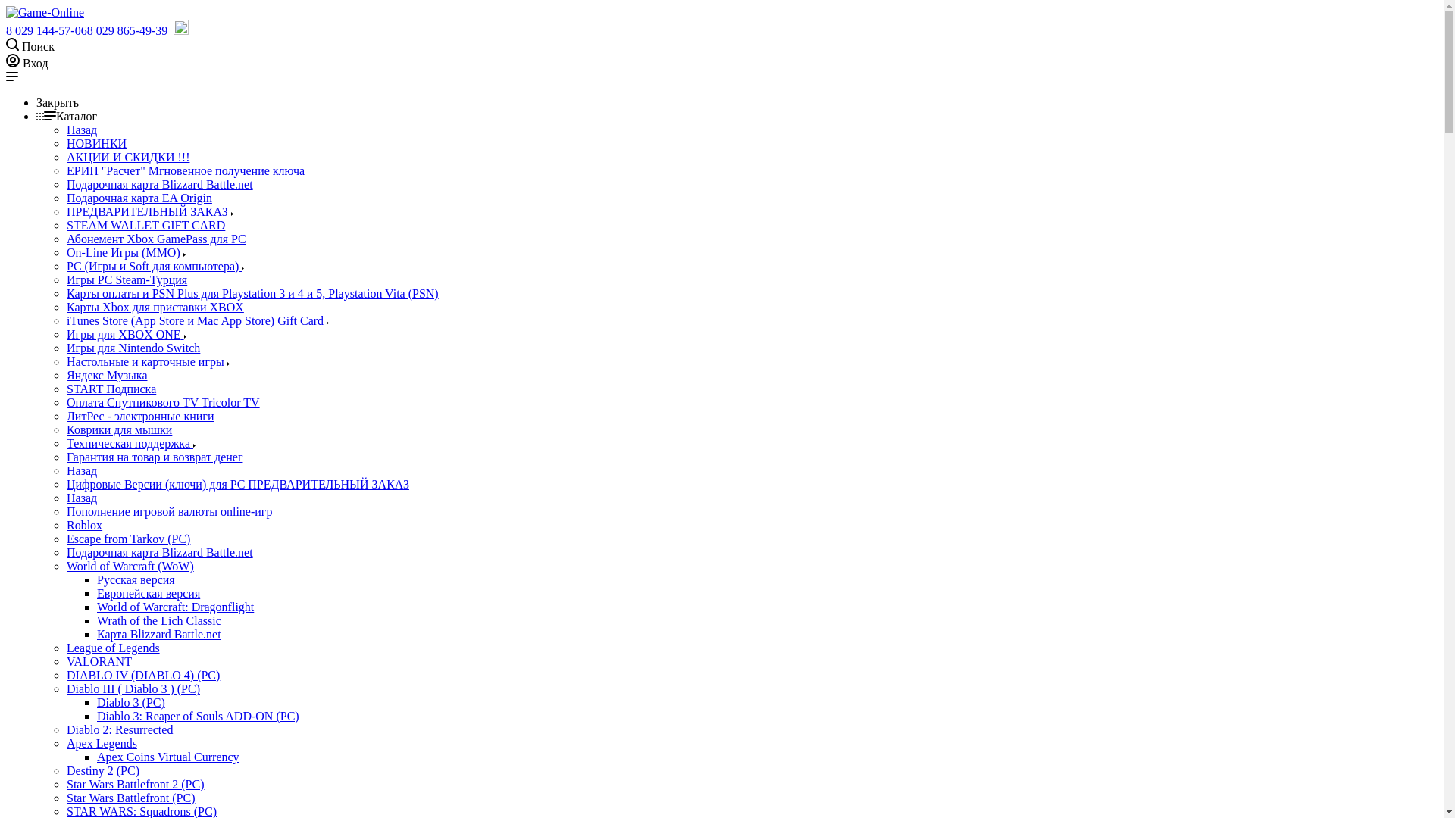 This screenshot has height=818, width=1455. Describe the element at coordinates (159, 621) in the screenshot. I see `Wrath of the Lich Classic` at that location.